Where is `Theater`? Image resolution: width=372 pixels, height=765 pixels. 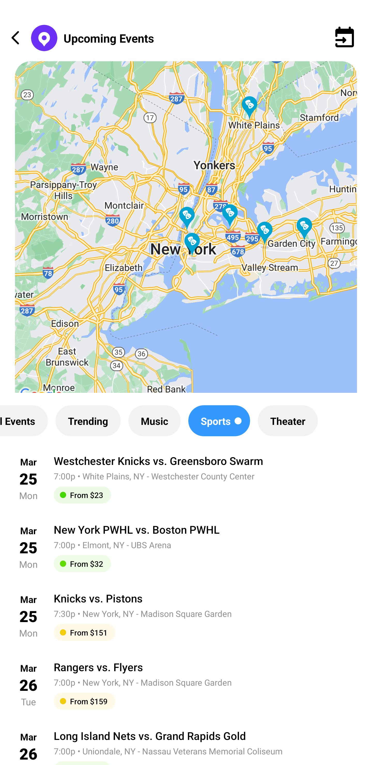
Theater is located at coordinates (288, 421).